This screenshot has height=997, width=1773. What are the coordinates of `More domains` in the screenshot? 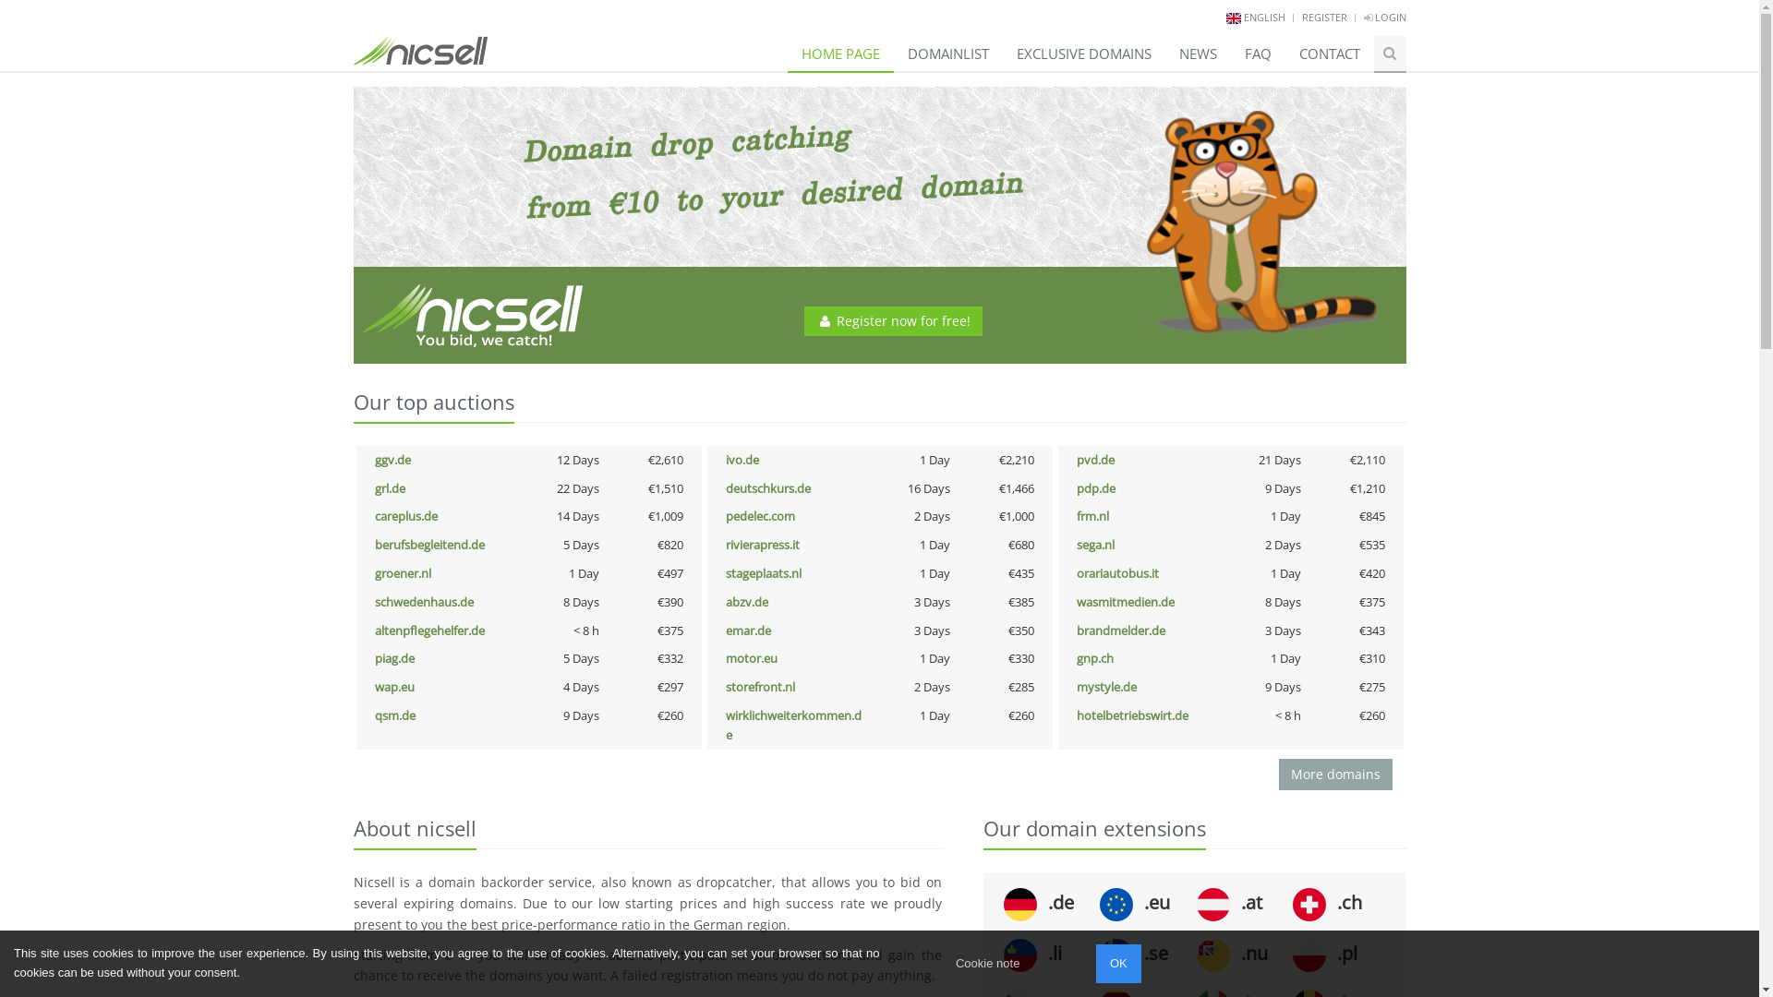 It's located at (1335, 775).